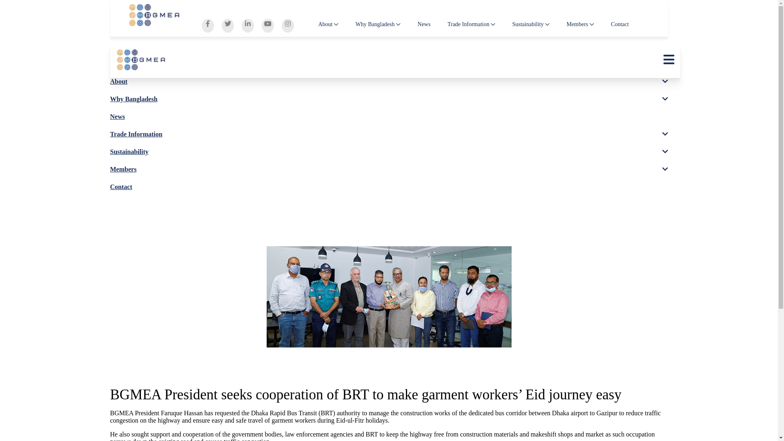  I want to click on Why Bangladesh, so click(134, 99).